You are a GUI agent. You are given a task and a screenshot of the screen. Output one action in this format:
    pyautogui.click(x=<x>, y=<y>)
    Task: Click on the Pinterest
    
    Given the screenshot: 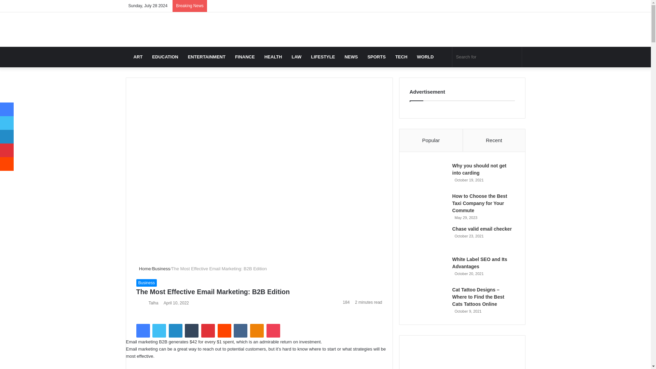 What is the action you would take?
    pyautogui.click(x=208, y=331)
    